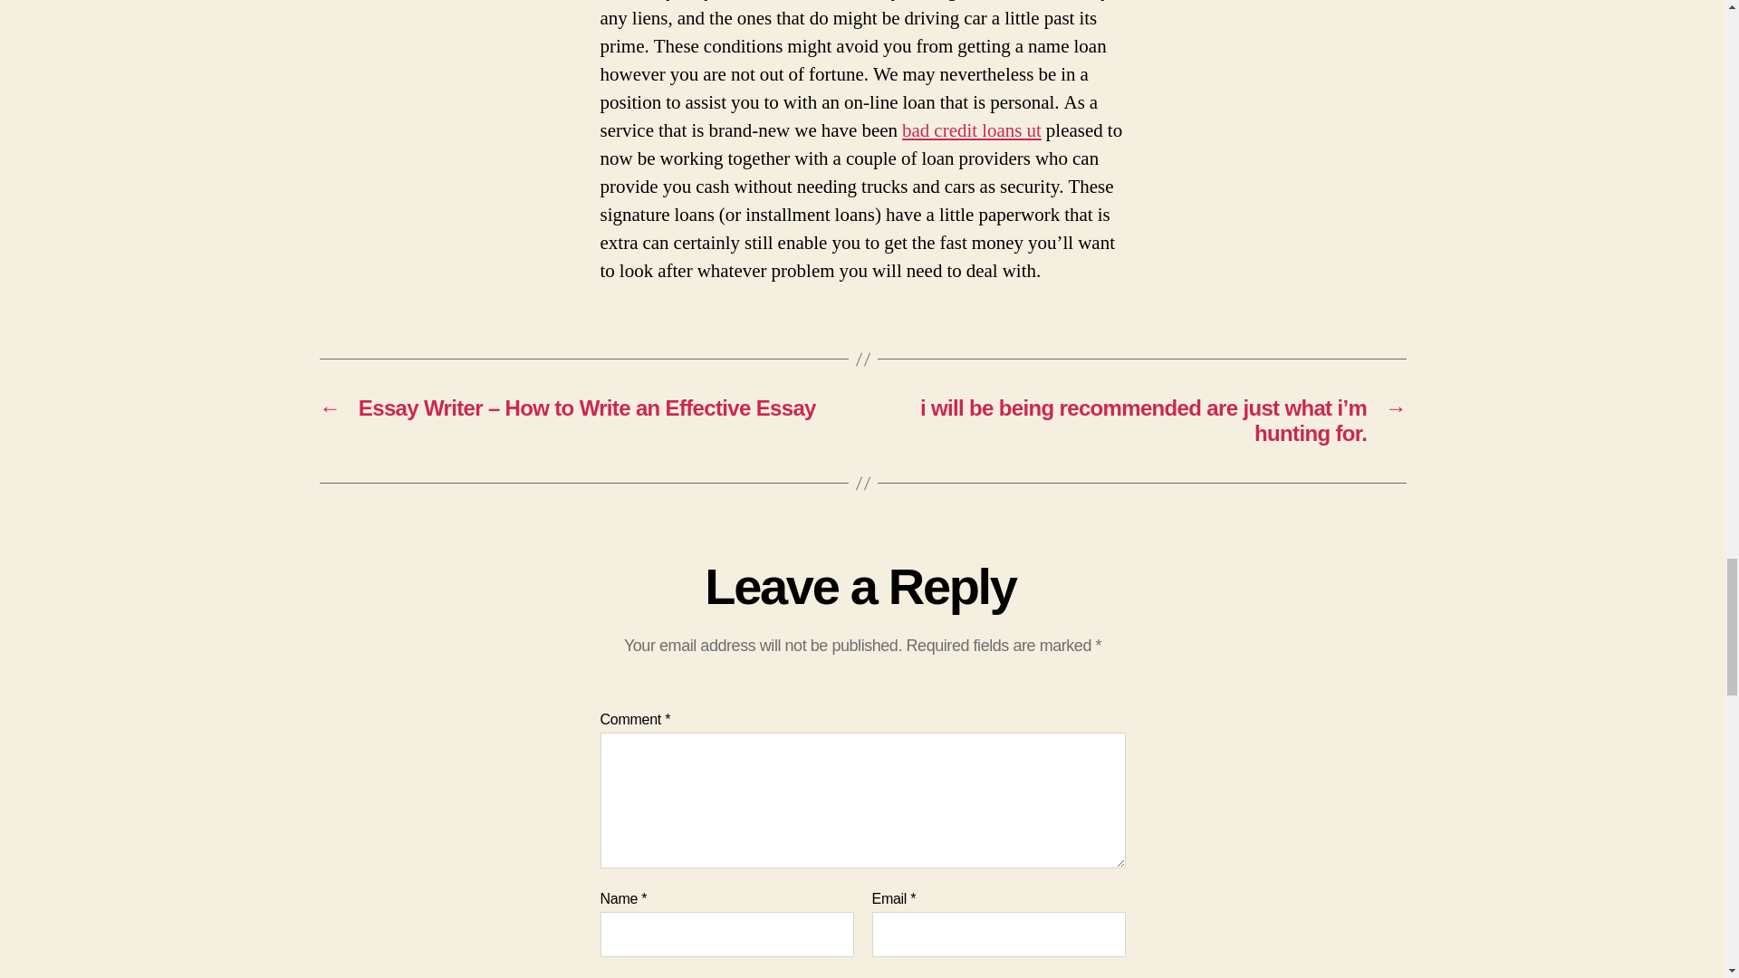 Image resolution: width=1739 pixels, height=978 pixels. Describe the element at coordinates (972, 130) in the screenshot. I see `bad credit loans ut` at that location.